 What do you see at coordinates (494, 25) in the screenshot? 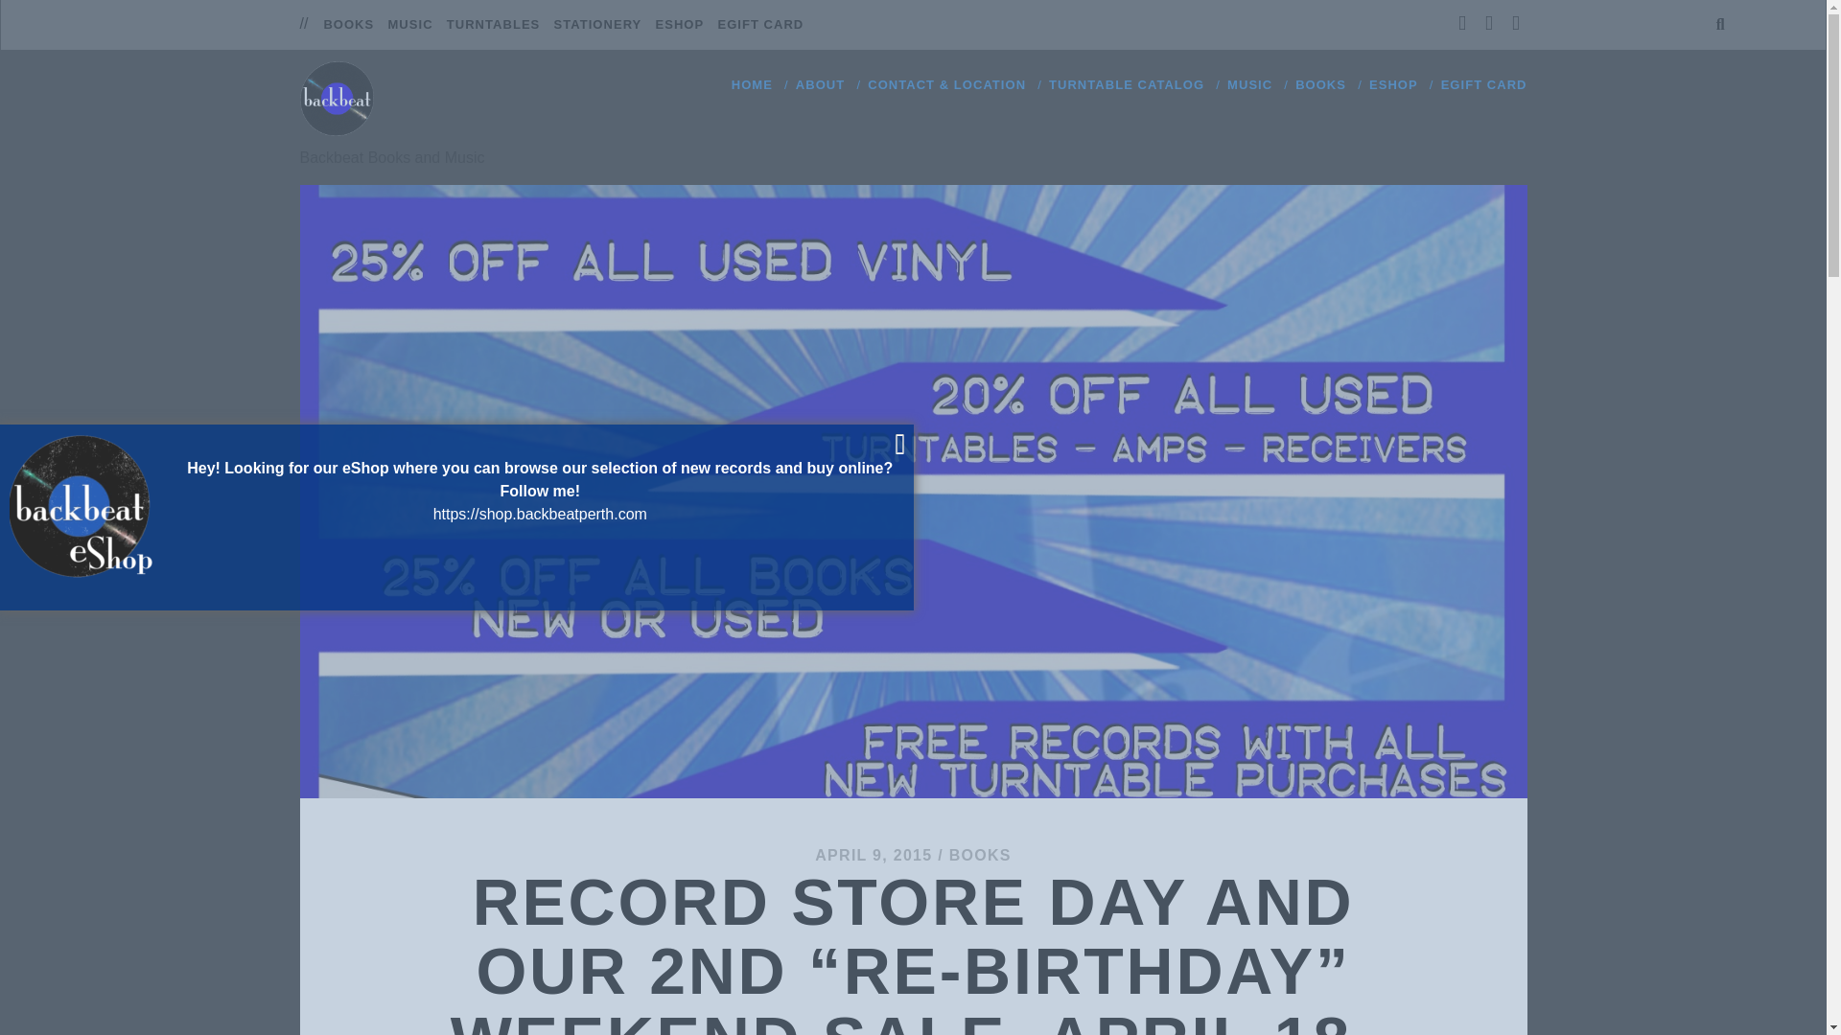
I see `TURNTABLES` at bounding box center [494, 25].